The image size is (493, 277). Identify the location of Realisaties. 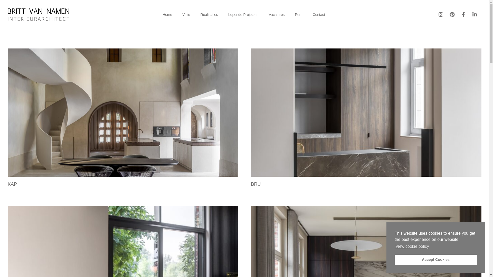
(209, 15).